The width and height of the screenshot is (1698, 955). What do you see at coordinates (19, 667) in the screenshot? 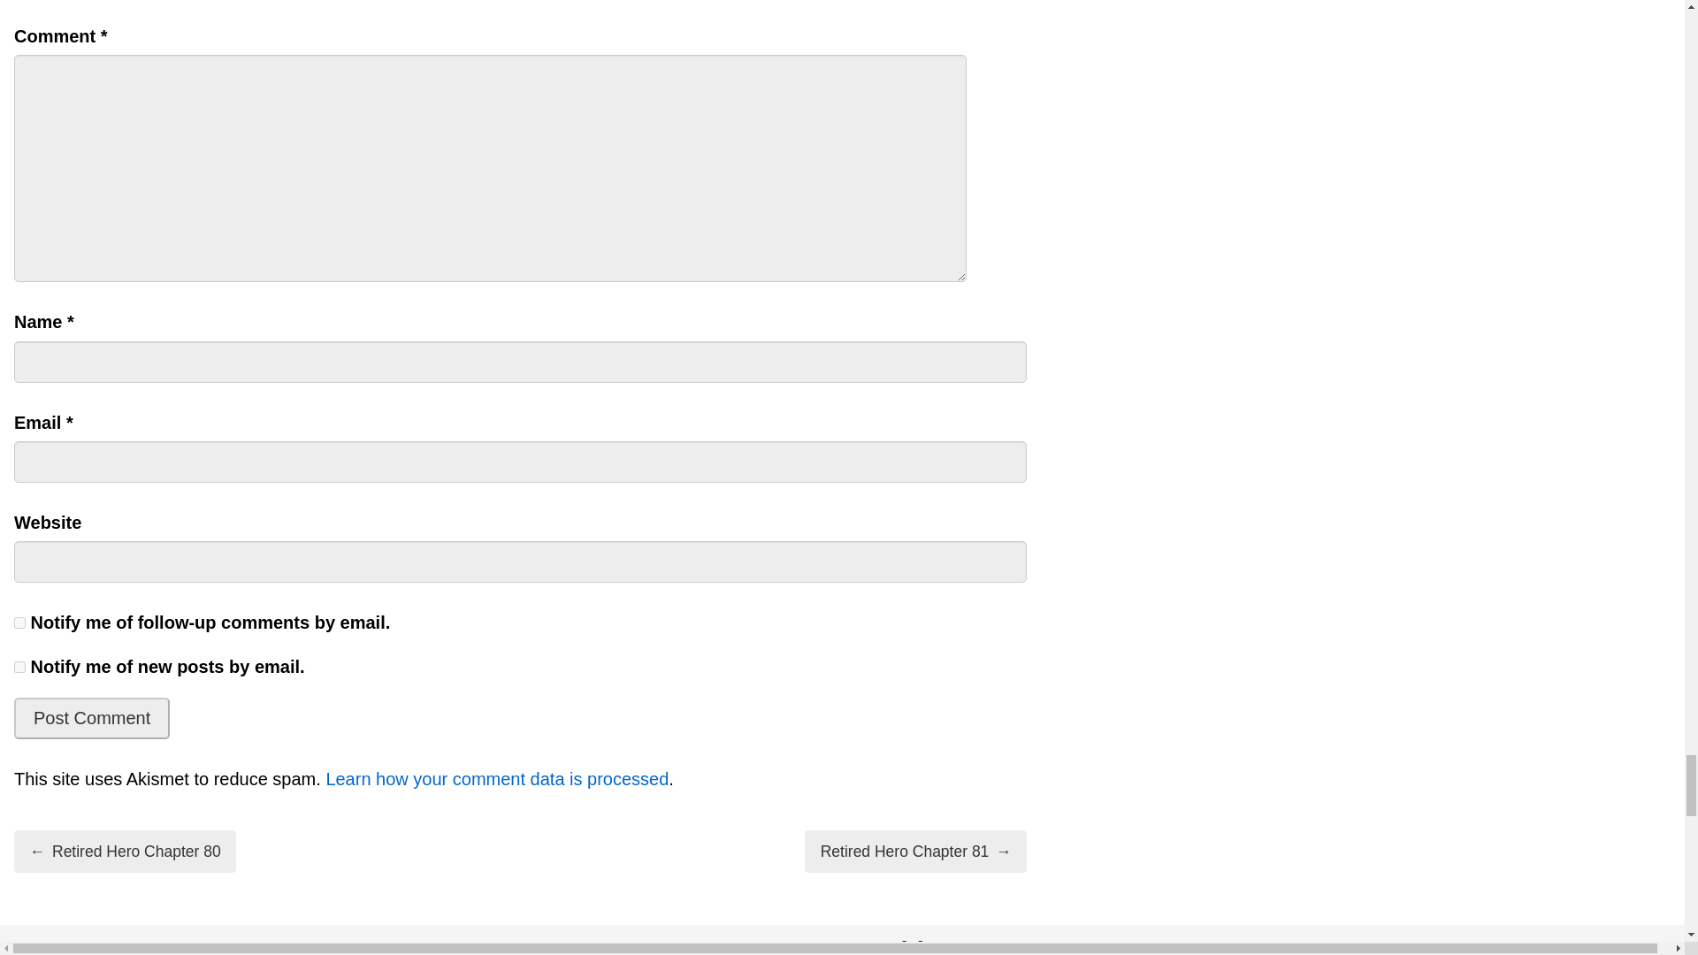
I see `subscribe` at bounding box center [19, 667].